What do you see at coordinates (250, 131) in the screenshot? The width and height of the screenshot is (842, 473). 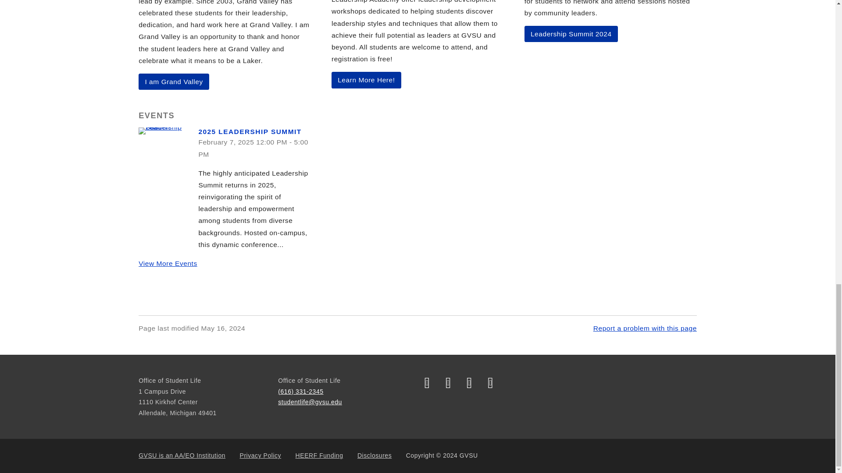 I see `2025 LEADERSHIP SUMMIT` at bounding box center [250, 131].